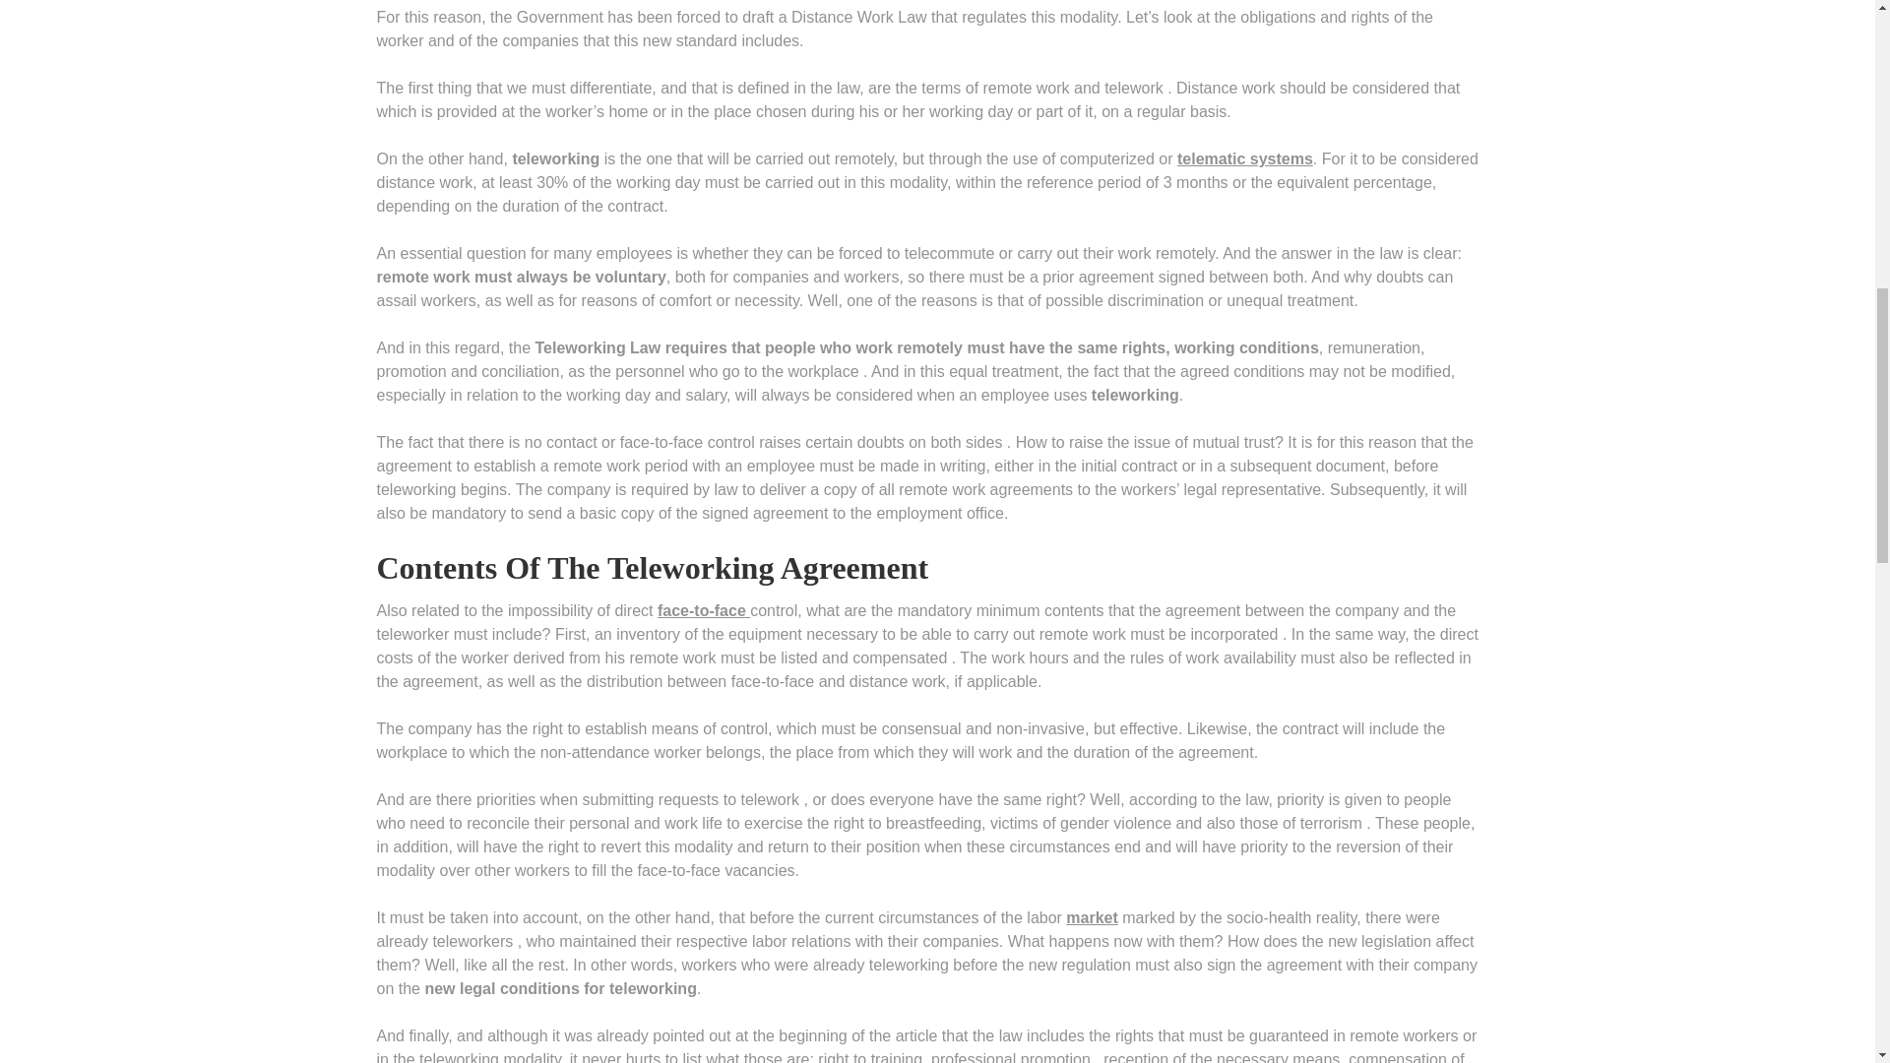 This screenshot has width=1890, height=1063. Describe the element at coordinates (704, 610) in the screenshot. I see `face-to-face` at that location.